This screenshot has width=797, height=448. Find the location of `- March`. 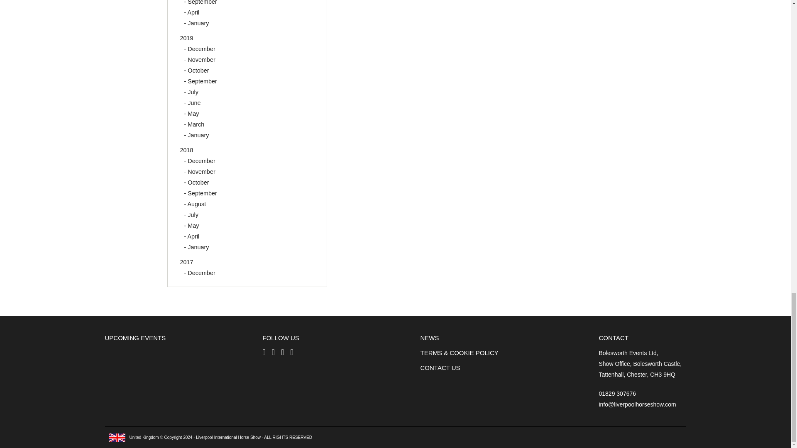

- March is located at coordinates (194, 124).